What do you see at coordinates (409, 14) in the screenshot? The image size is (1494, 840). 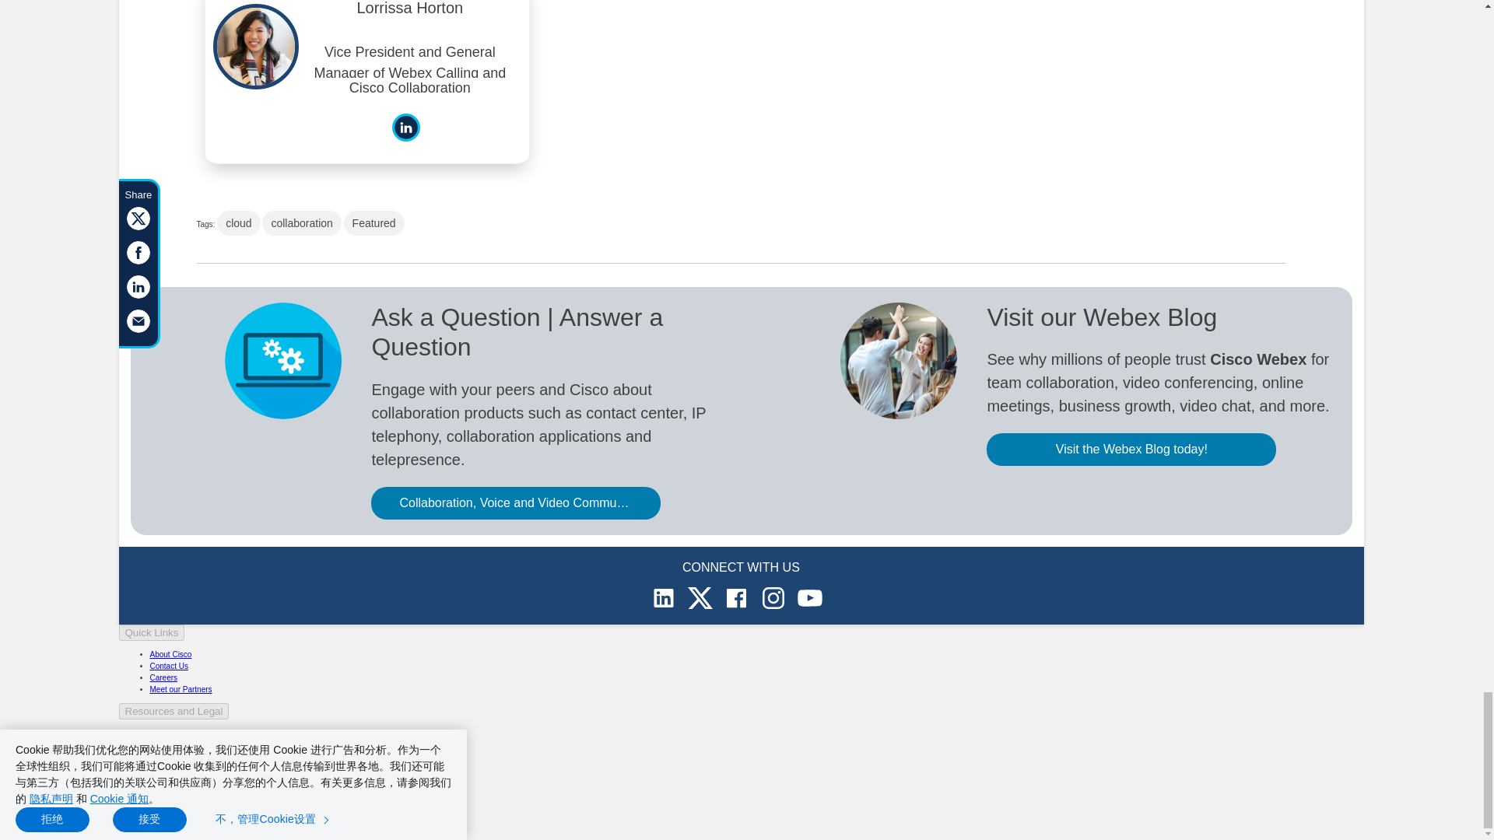 I see `Lorrissa Horton` at bounding box center [409, 14].